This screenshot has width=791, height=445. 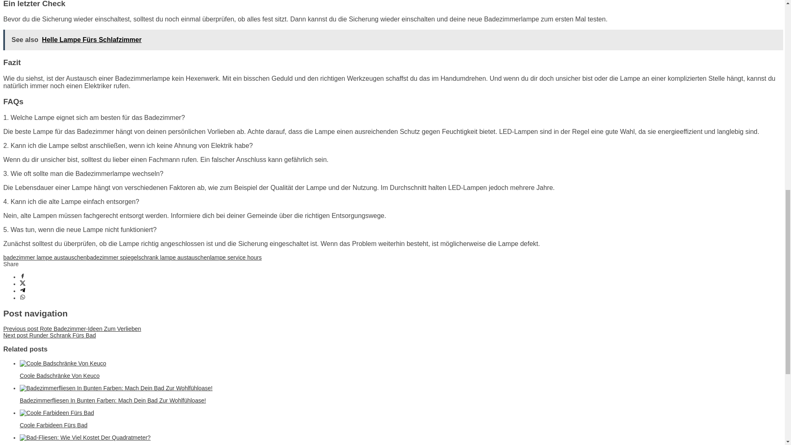 What do you see at coordinates (236, 257) in the screenshot?
I see `lampe service hours` at bounding box center [236, 257].